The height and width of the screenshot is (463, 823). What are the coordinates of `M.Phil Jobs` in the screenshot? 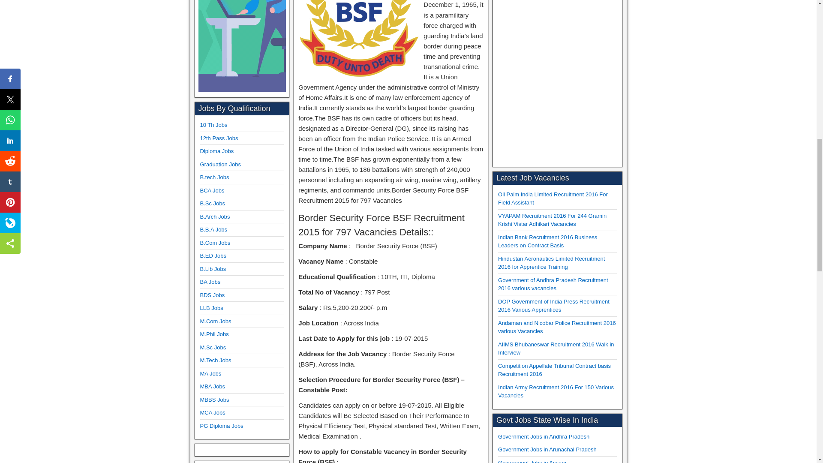 It's located at (214, 334).